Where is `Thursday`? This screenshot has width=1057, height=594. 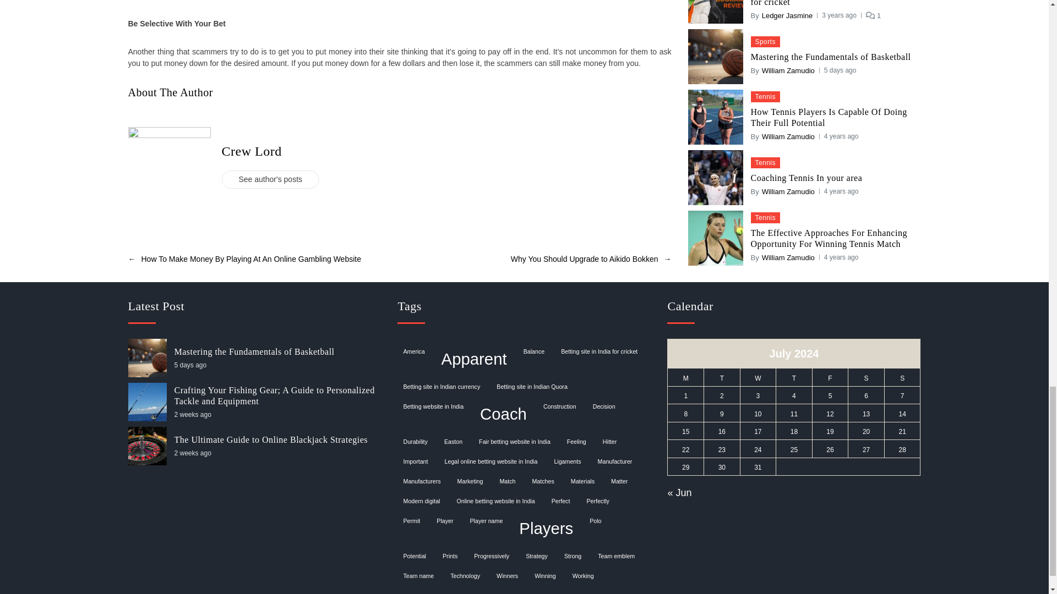
Thursday is located at coordinates (794, 377).